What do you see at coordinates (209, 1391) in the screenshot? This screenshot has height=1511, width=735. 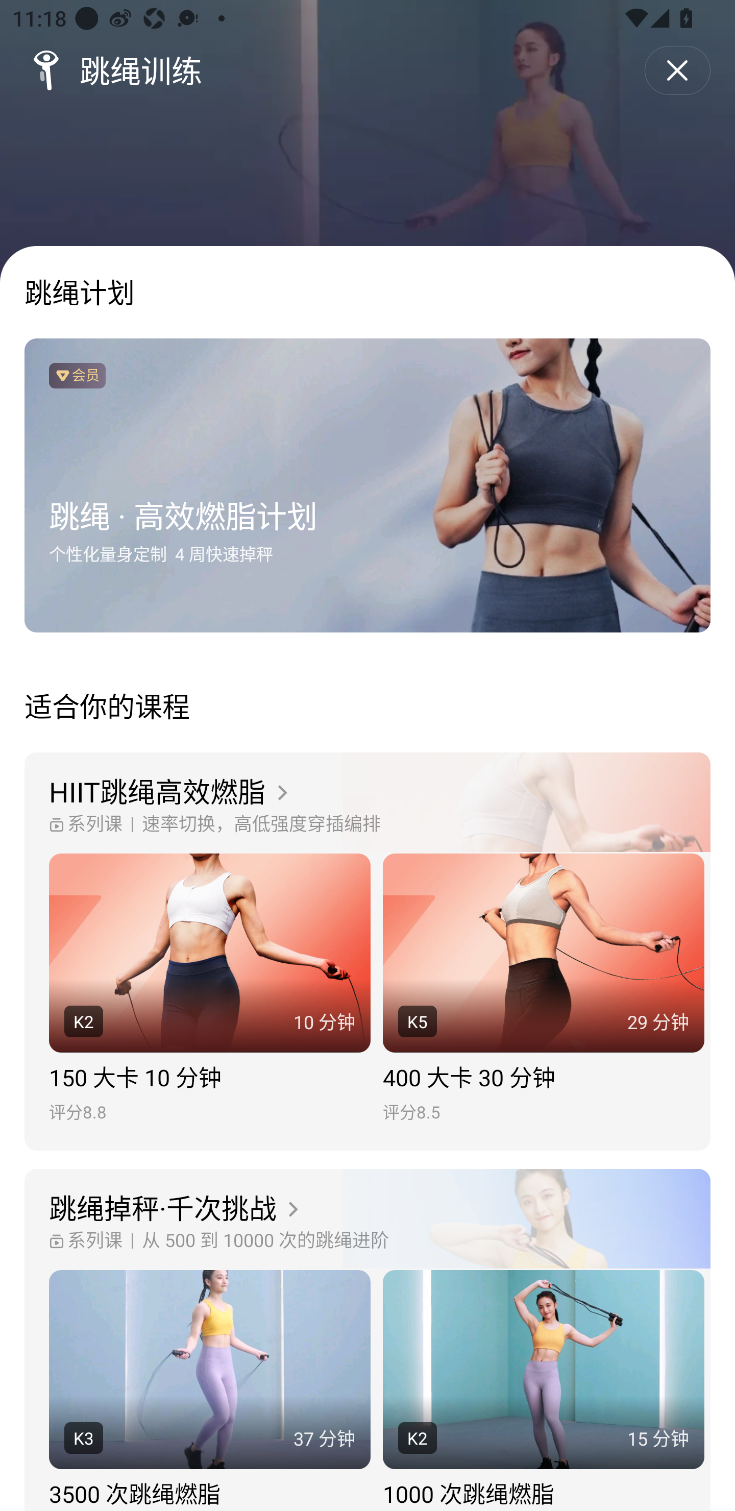 I see `K3 37 分钟 3500 次跳绳燃脂` at bounding box center [209, 1391].